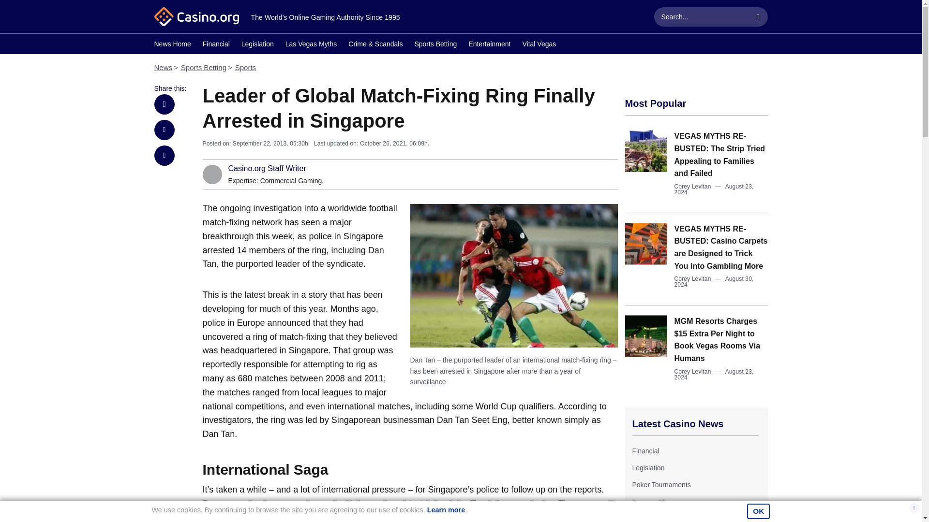 The width and height of the screenshot is (929, 522). Describe the element at coordinates (656, 502) in the screenshot. I see `Famous Players` at that location.